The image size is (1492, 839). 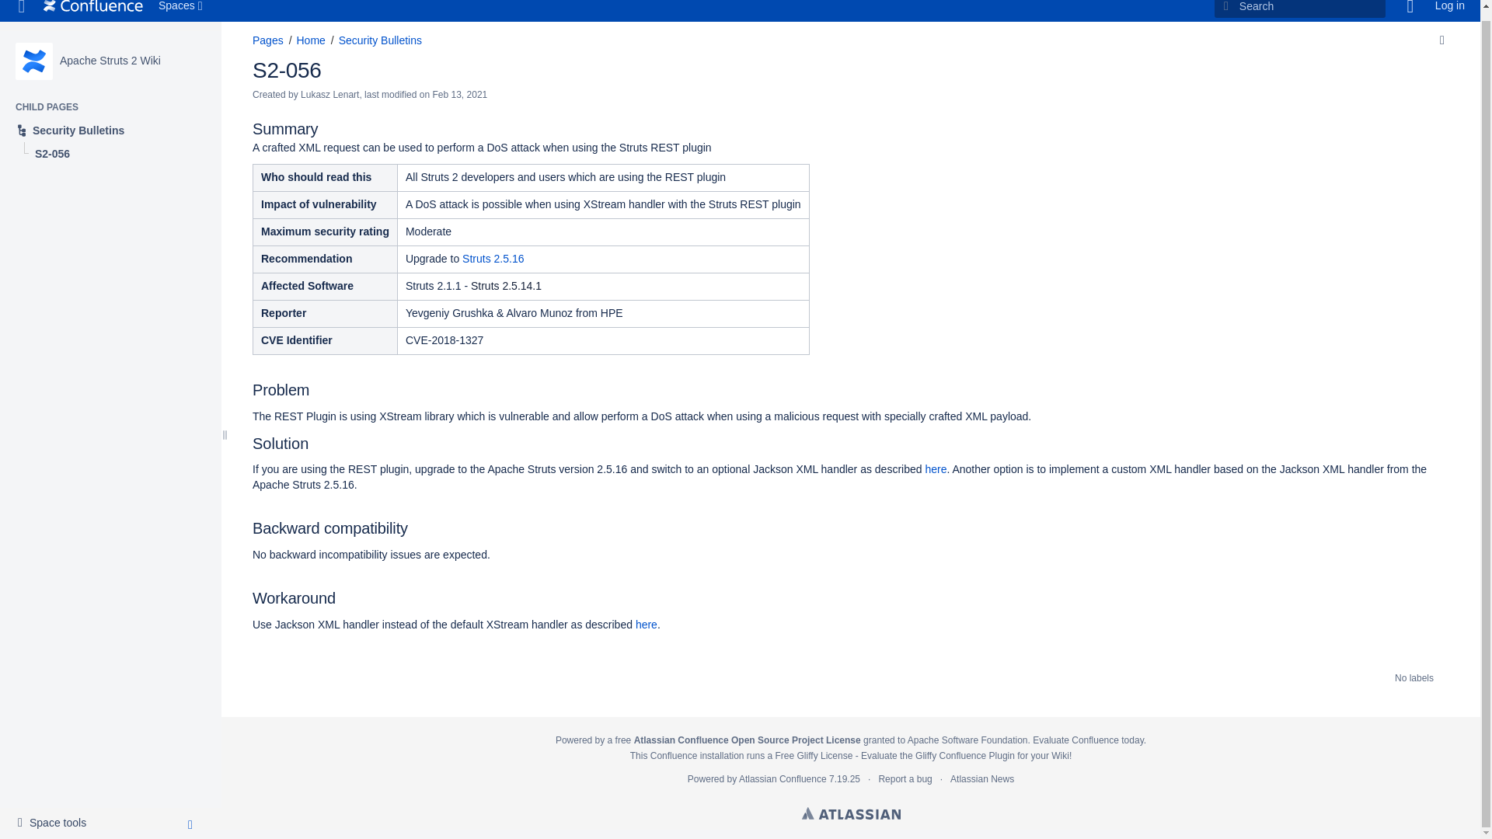 I want to click on Lukasz Lenart, so click(x=33, y=51).